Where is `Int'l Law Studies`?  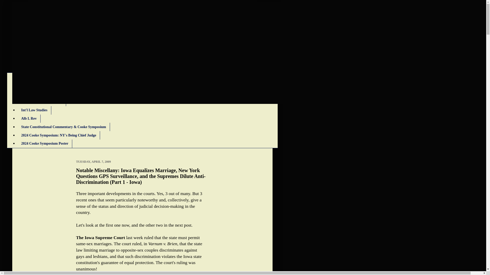 Int'l Law Studies is located at coordinates (34, 110).